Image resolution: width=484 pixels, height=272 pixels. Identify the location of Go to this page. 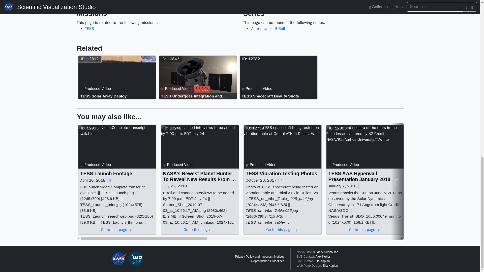
(201, 176).